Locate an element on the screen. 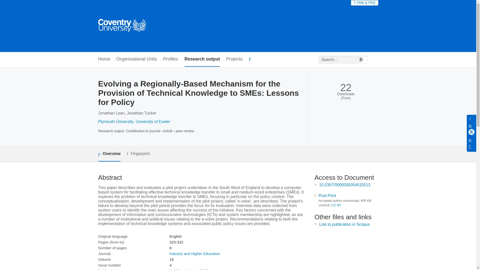 This screenshot has width=480, height=270. Link to publication in Scopus is located at coordinates (344, 224).